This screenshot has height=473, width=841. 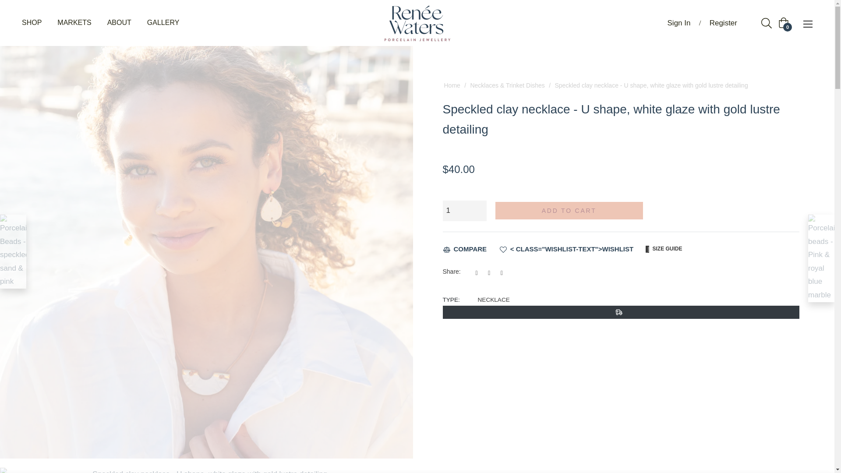 I want to click on Sign In, so click(x=679, y=23).